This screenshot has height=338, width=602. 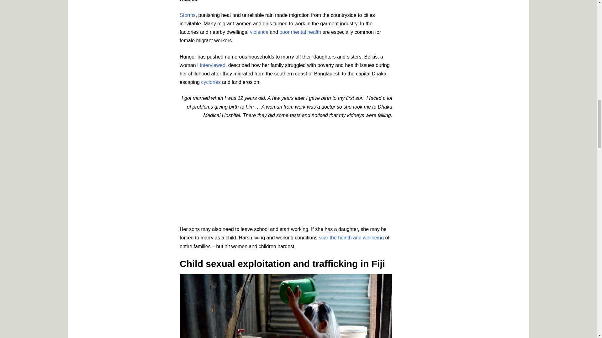 What do you see at coordinates (300, 32) in the screenshot?
I see `poor mental health` at bounding box center [300, 32].